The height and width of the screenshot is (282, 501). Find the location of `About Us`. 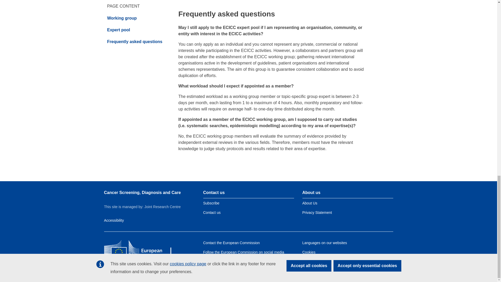

About Us is located at coordinates (309, 203).